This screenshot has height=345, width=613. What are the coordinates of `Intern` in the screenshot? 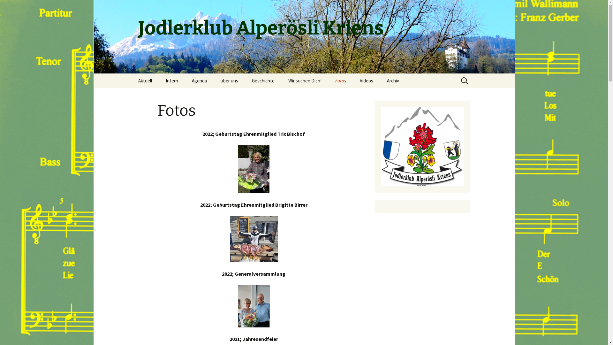 It's located at (172, 80).